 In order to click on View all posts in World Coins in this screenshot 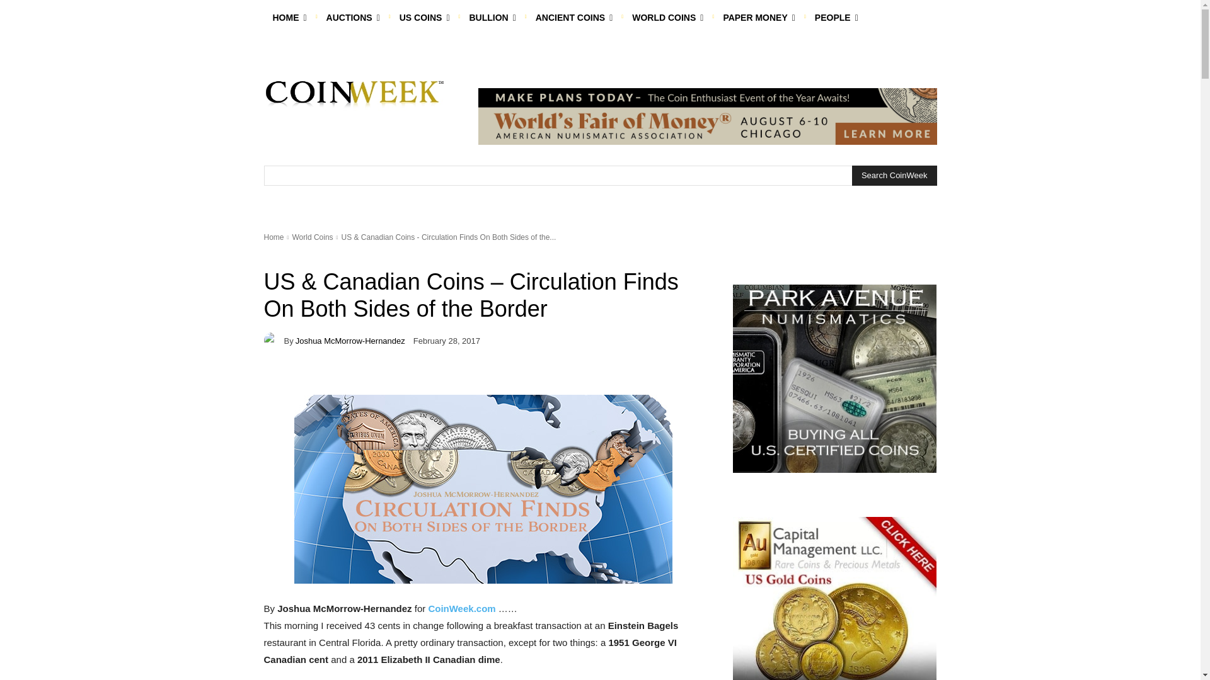, I will do `click(312, 237)`.